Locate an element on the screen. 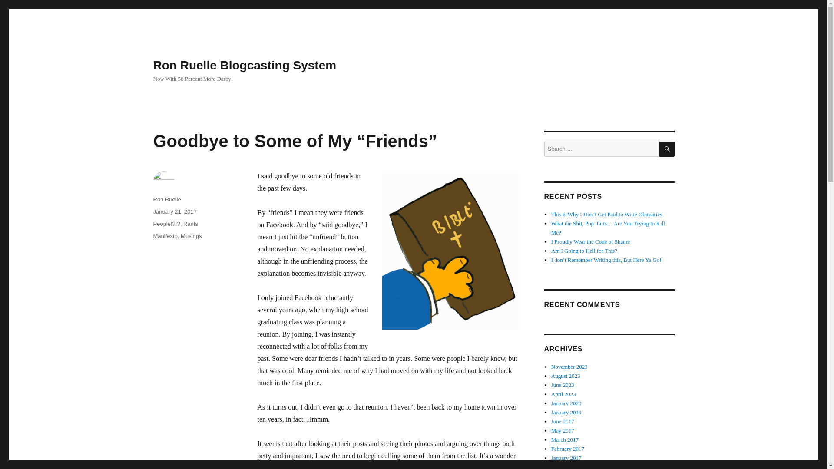  January 2020 is located at coordinates (566, 403).